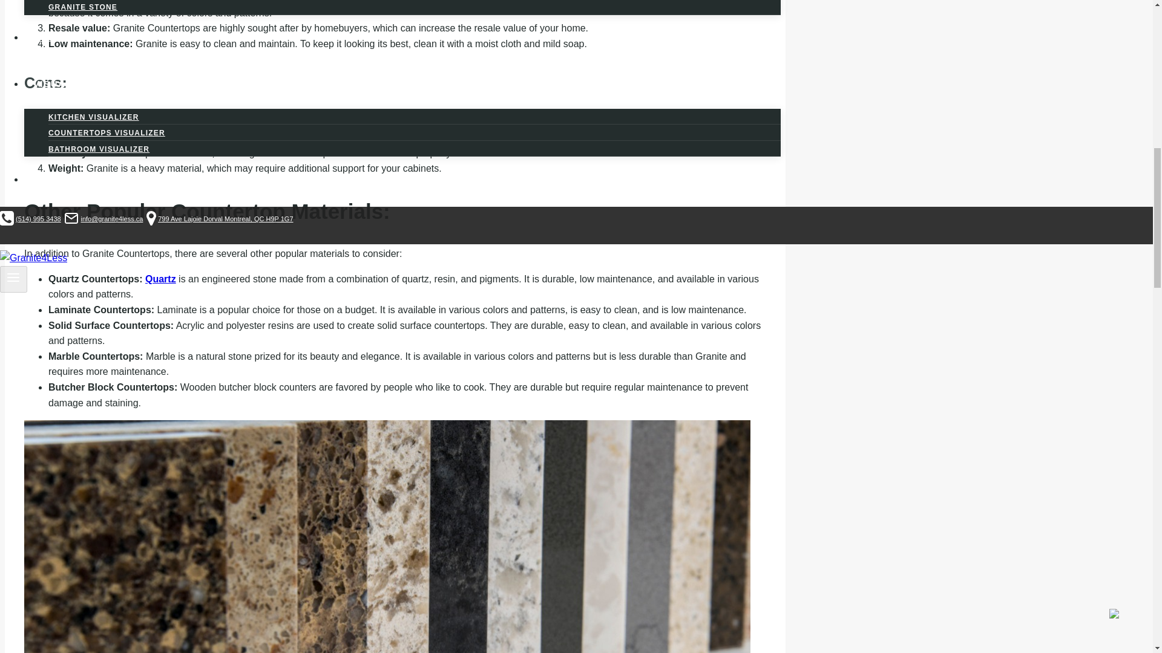 The width and height of the screenshot is (1162, 653). What do you see at coordinates (94, 117) in the screenshot?
I see `Email` at bounding box center [94, 117].